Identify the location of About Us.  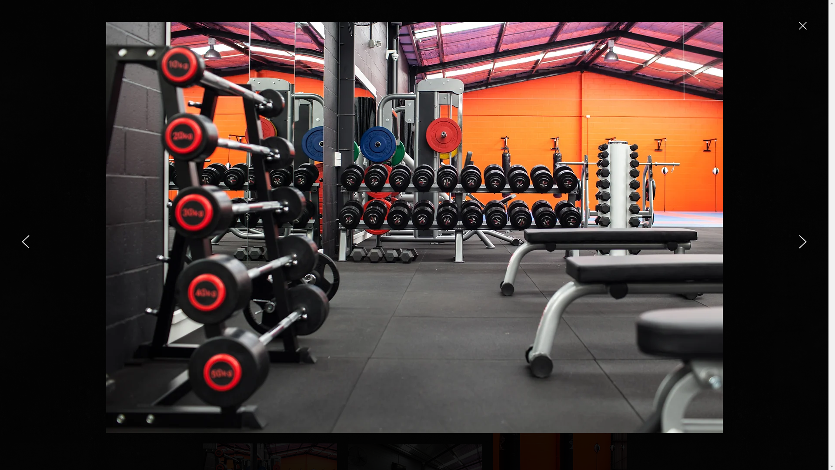
(457, 218).